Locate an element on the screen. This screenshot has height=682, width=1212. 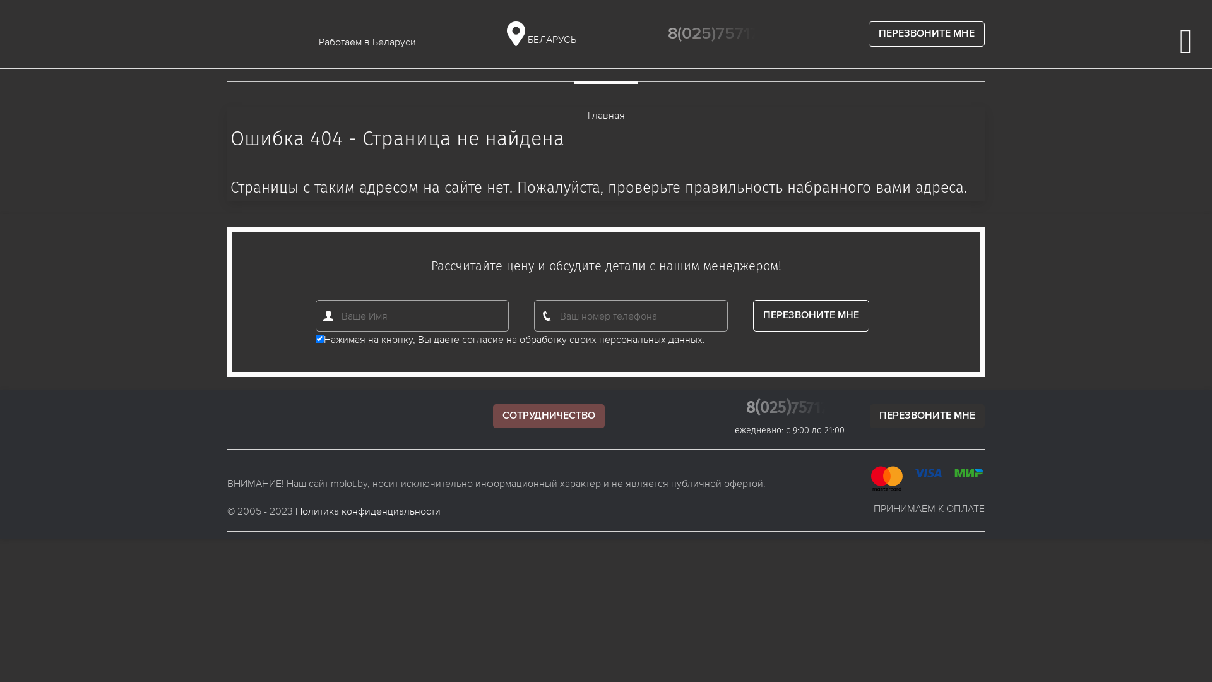
8(025)7571733 is located at coordinates (795, 408).